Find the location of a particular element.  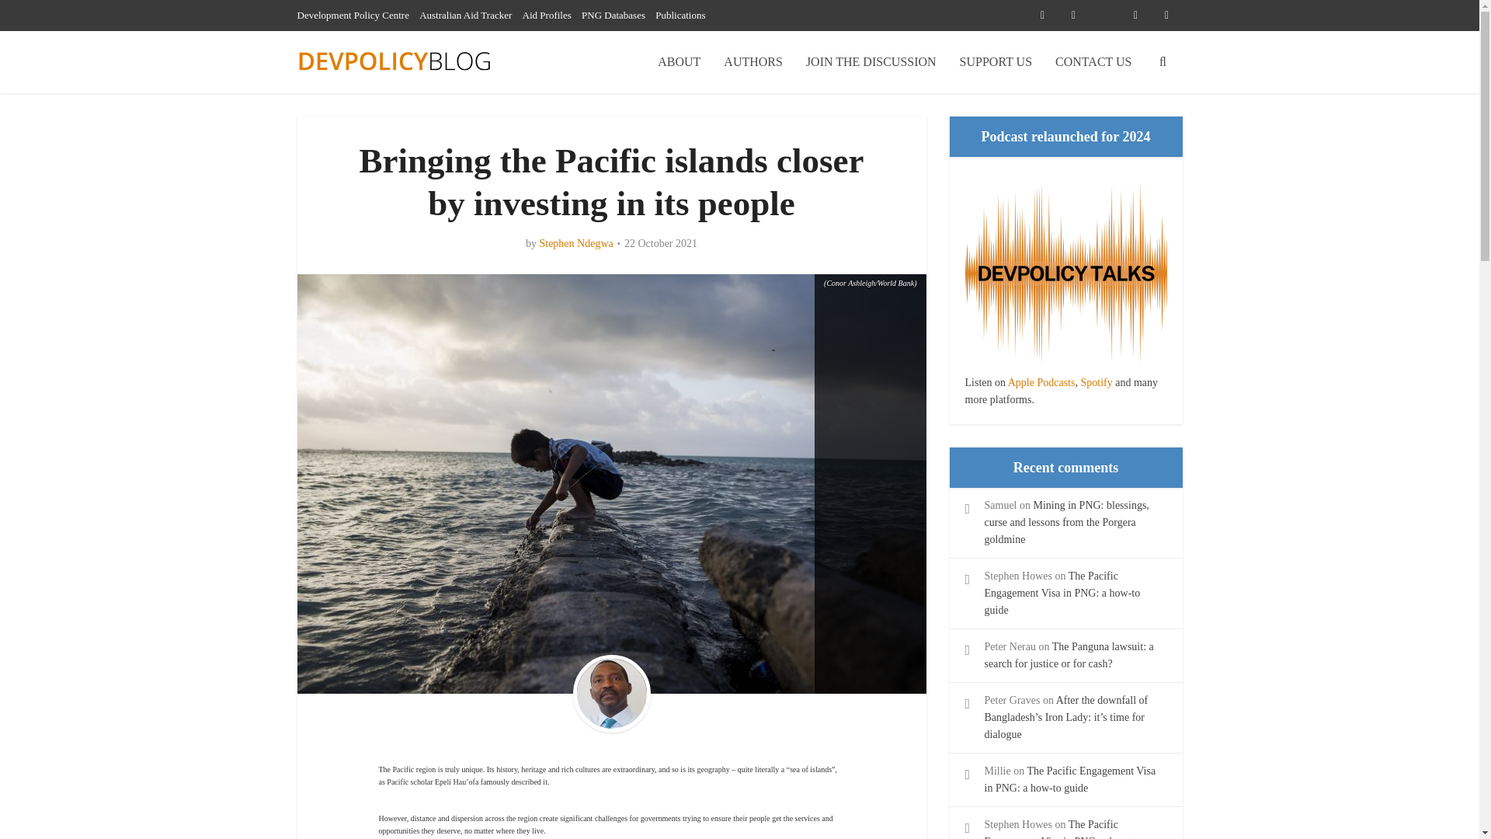

PNG Databases is located at coordinates (613, 15).